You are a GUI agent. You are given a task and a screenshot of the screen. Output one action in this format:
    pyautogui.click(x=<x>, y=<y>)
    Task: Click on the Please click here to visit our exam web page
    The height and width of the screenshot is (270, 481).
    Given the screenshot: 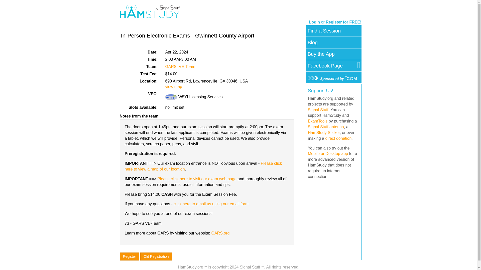 What is the action you would take?
    pyautogui.click(x=197, y=179)
    